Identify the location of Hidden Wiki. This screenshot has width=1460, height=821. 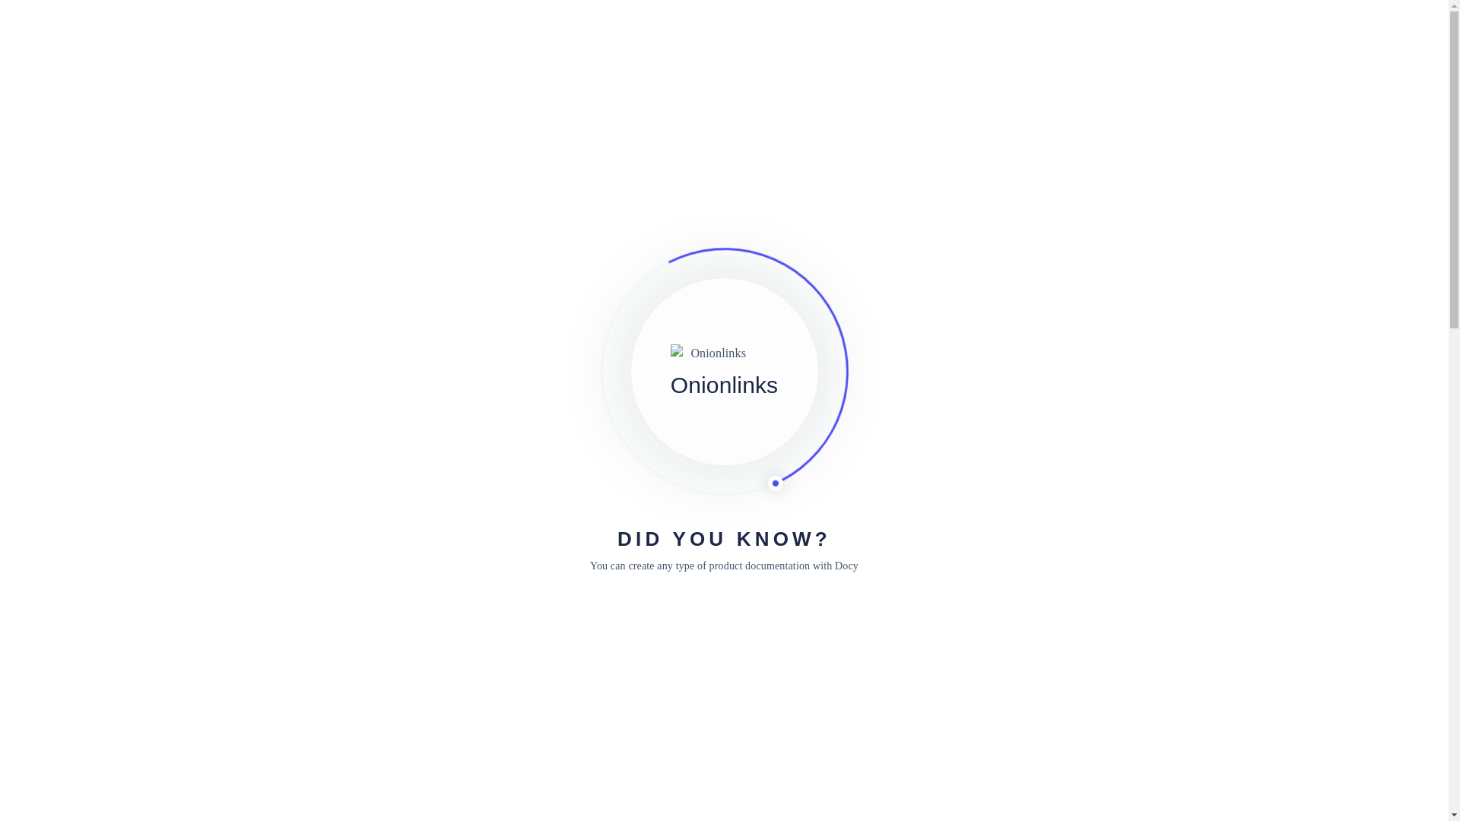
(221, 30).